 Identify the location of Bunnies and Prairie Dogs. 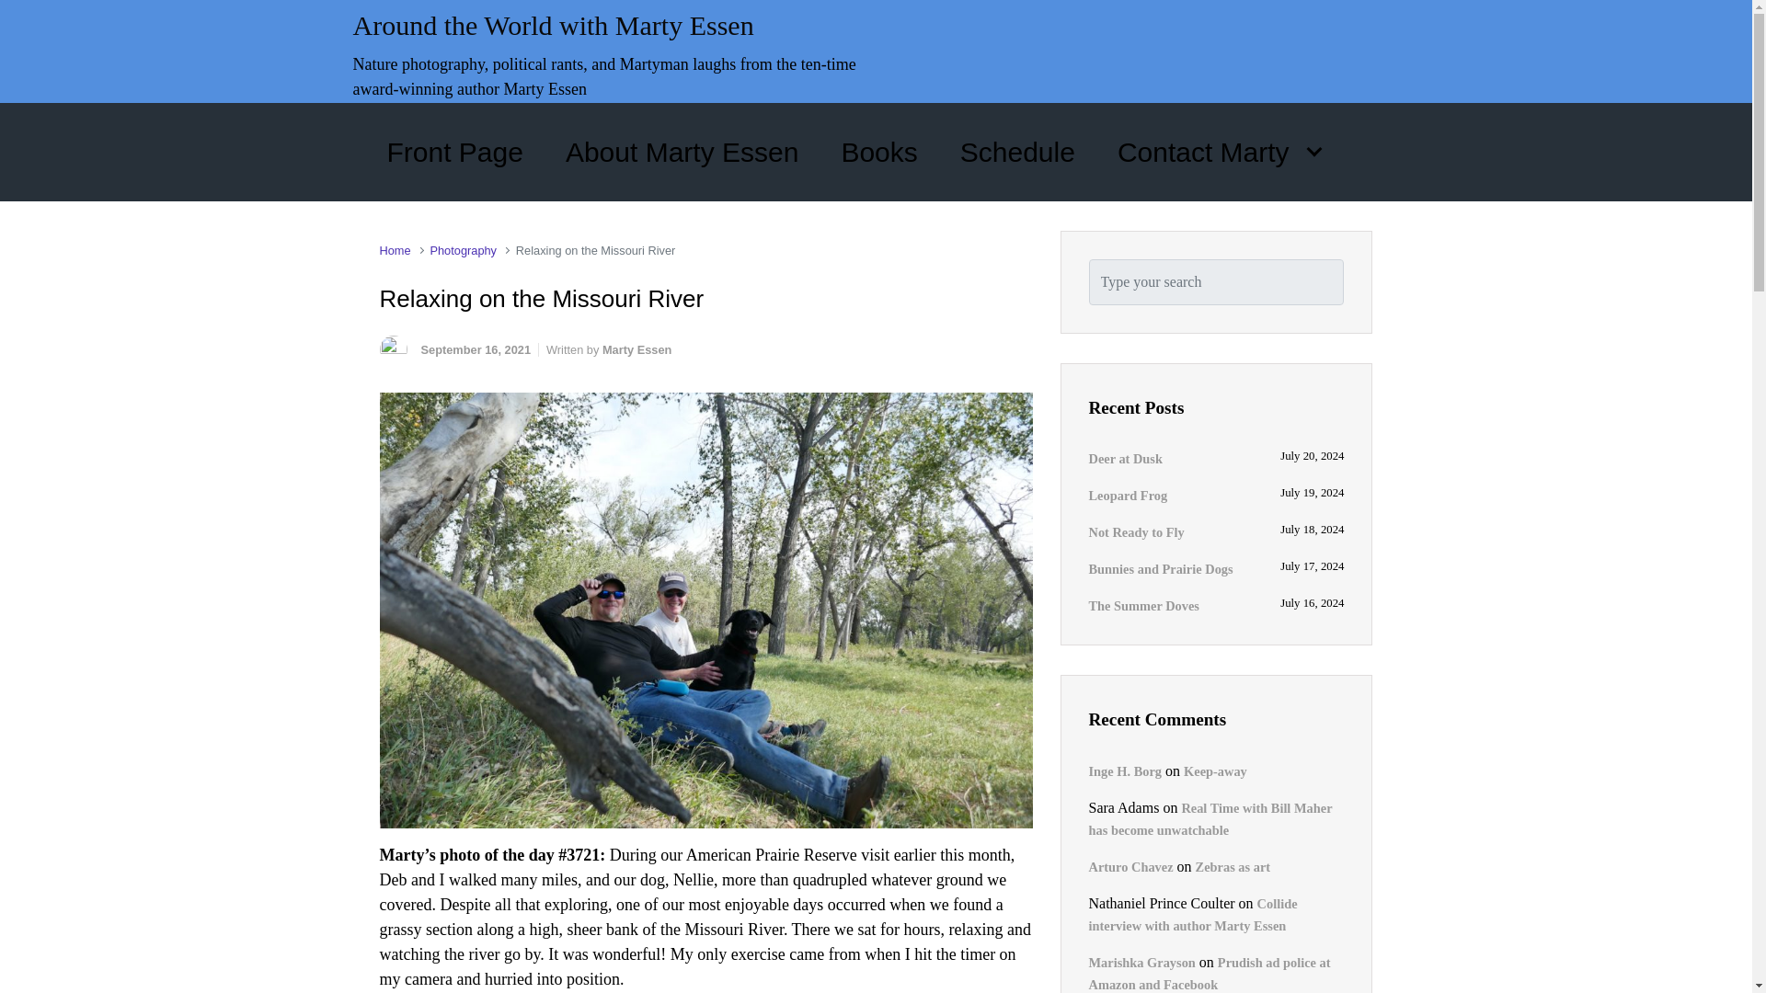
(1161, 568).